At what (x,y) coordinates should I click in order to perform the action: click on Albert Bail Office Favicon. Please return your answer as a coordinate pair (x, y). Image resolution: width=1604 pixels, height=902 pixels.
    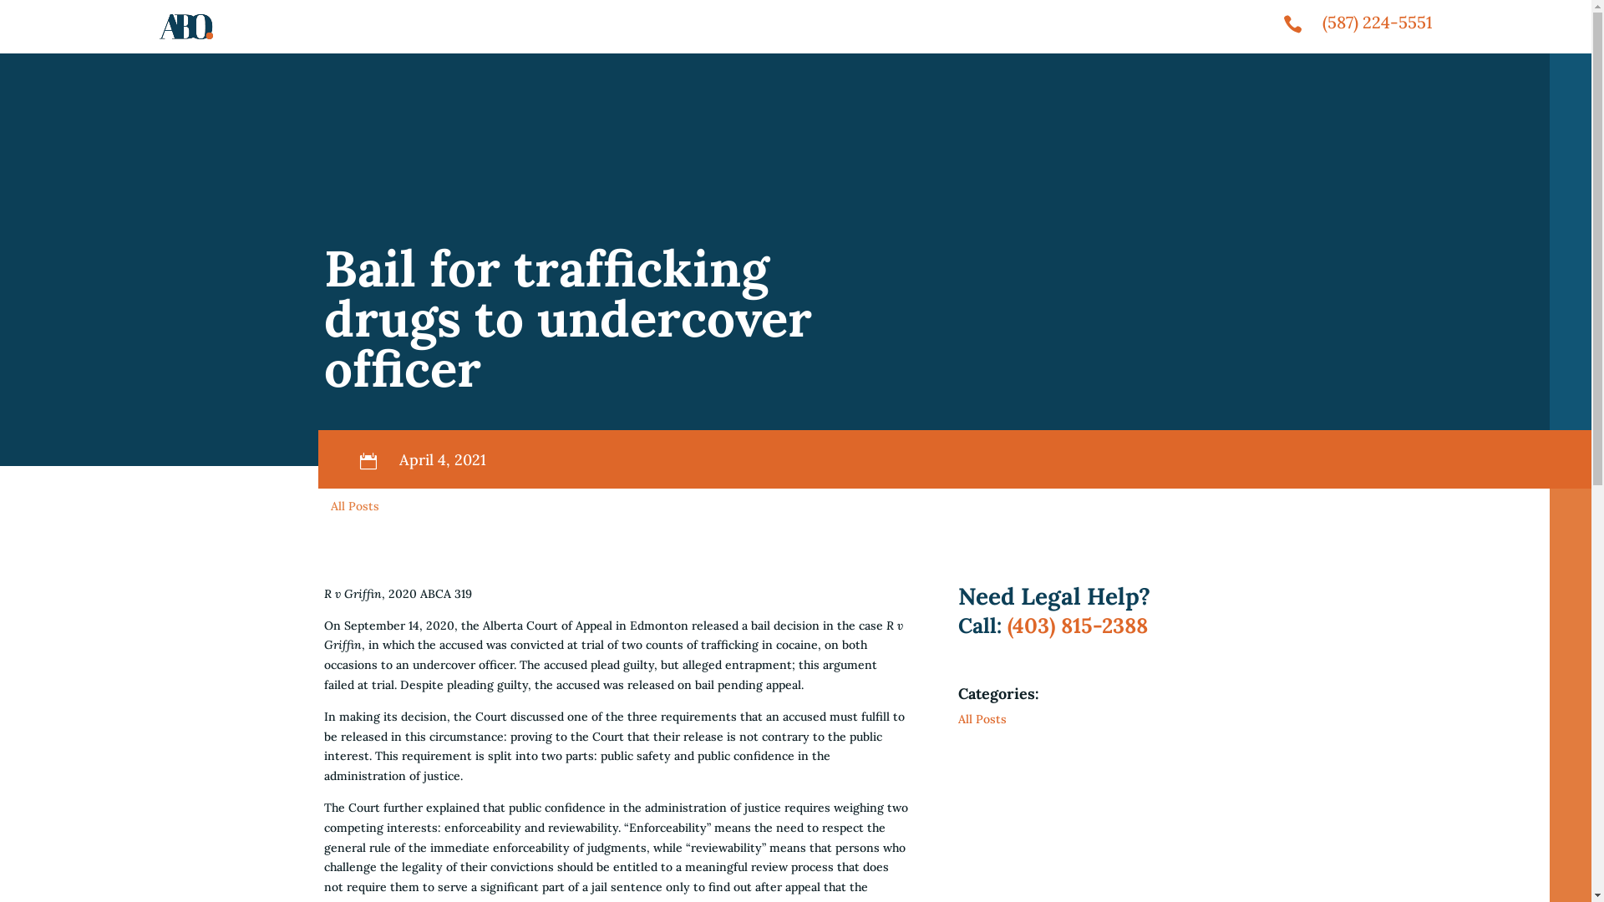
    Looking at the image, I should click on (185, 27).